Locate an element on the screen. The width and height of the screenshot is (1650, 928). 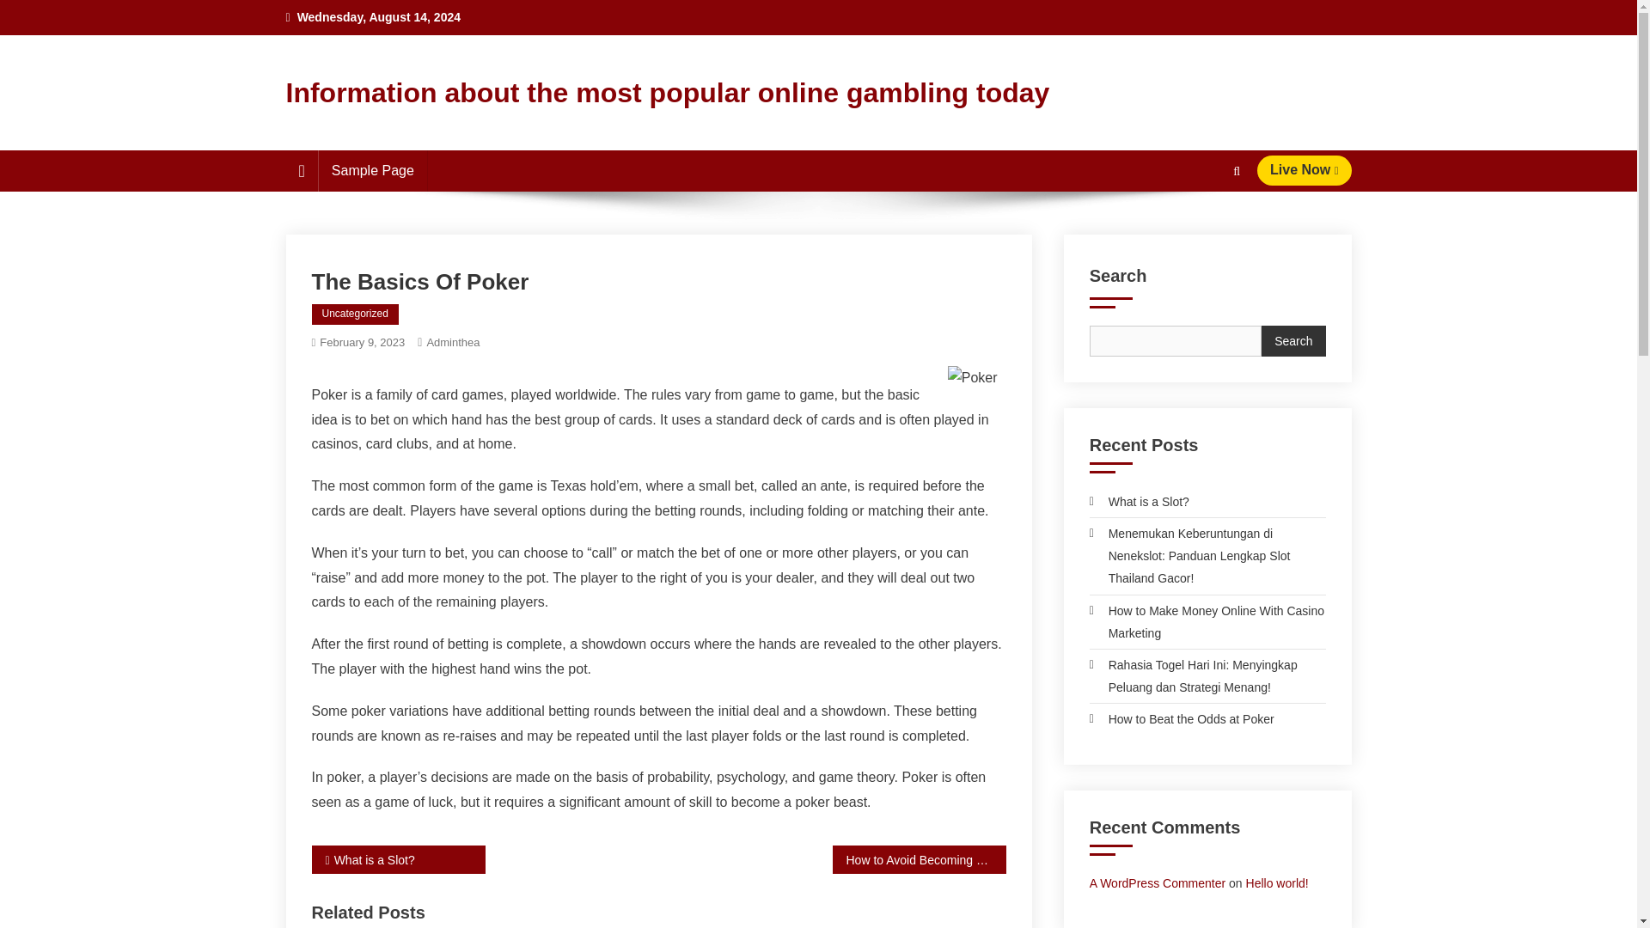
Information about the most popular online gambling today is located at coordinates (667, 93).